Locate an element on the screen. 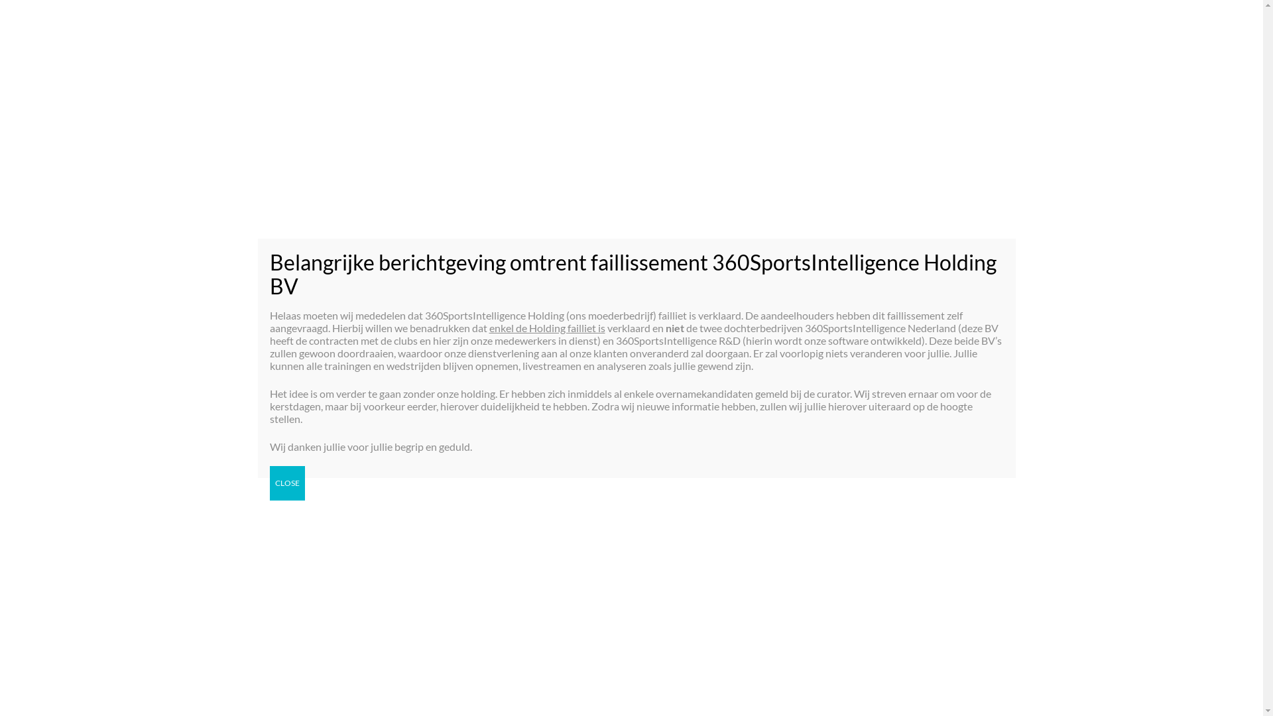  LOGIN is located at coordinates (1194, 166).